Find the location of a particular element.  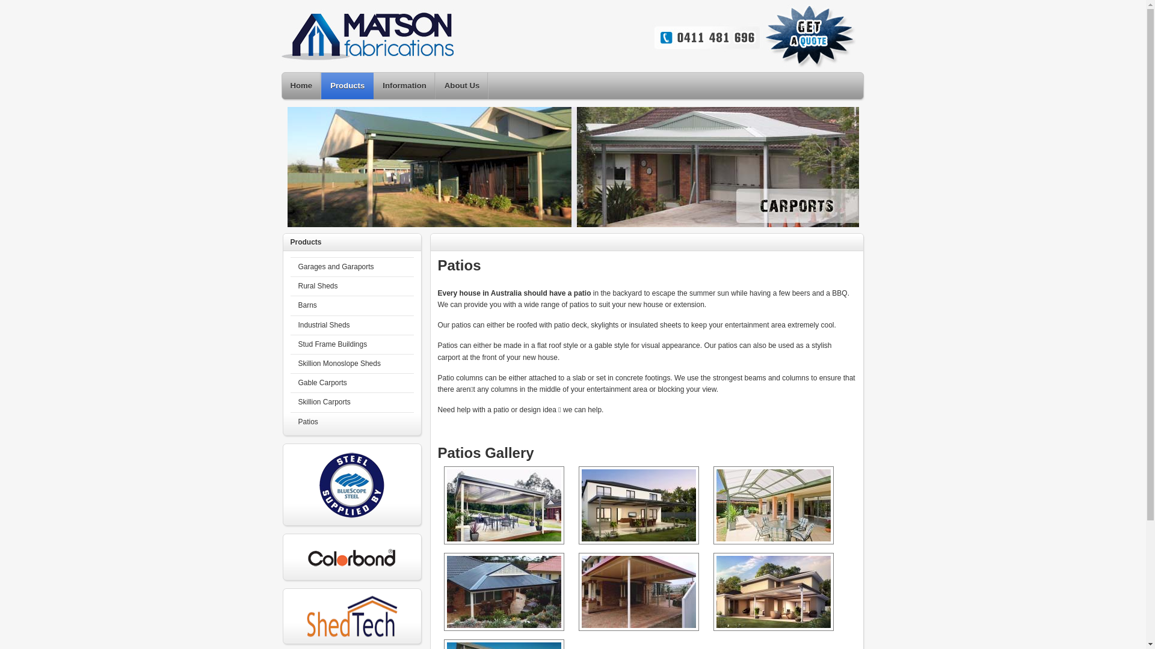

Information is located at coordinates (404, 91).